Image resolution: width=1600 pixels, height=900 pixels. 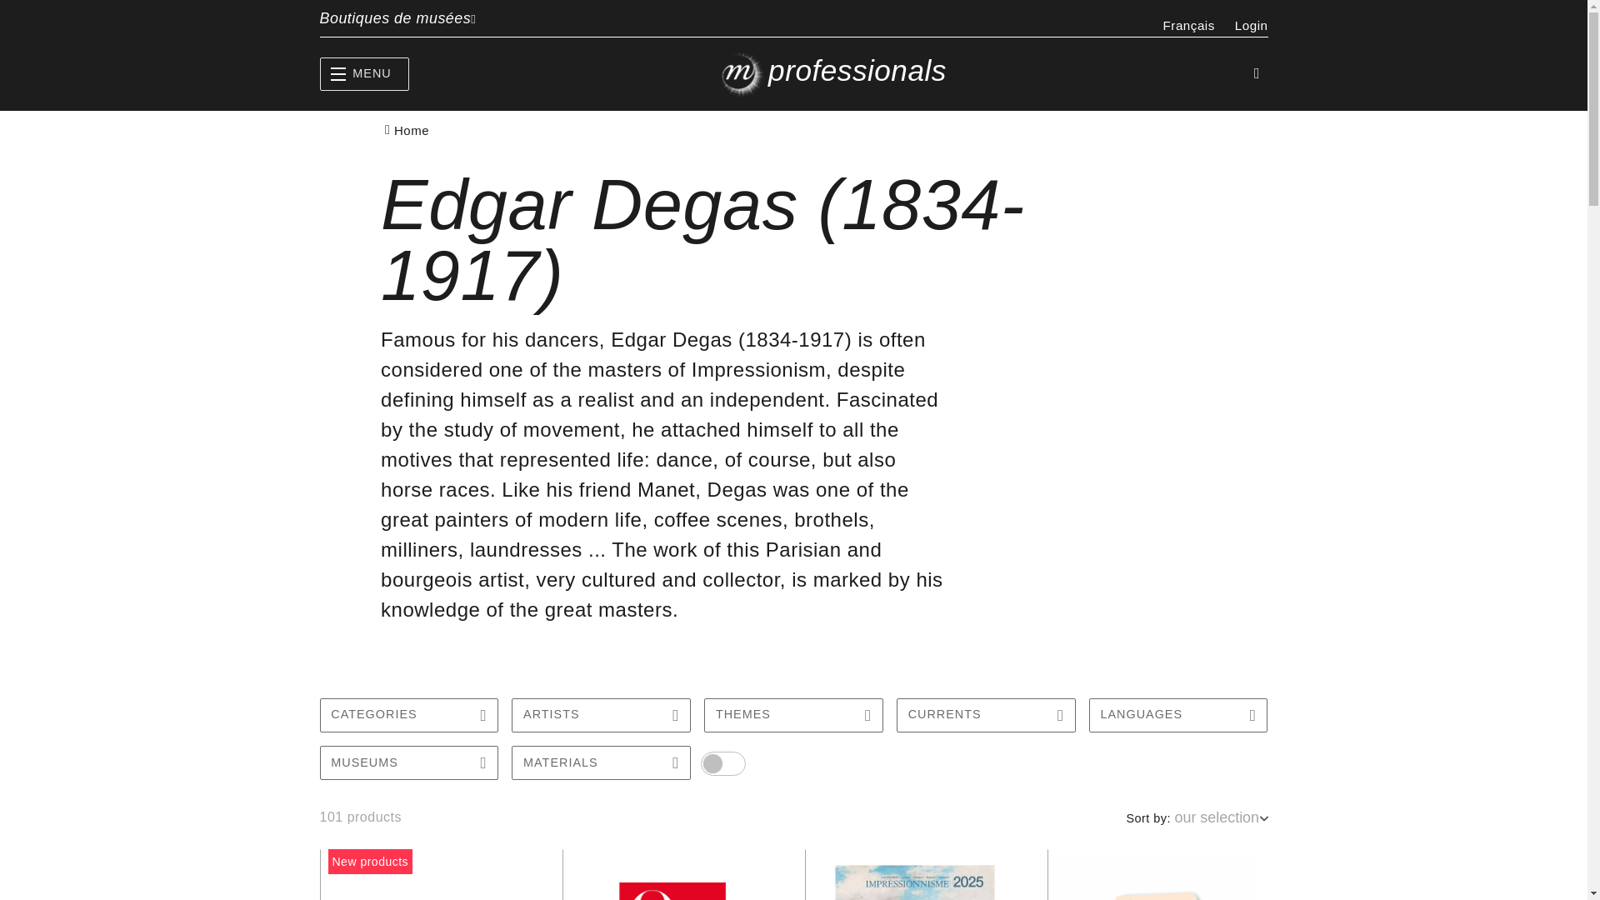 I want to click on Sort by, so click(x=1222, y=817).